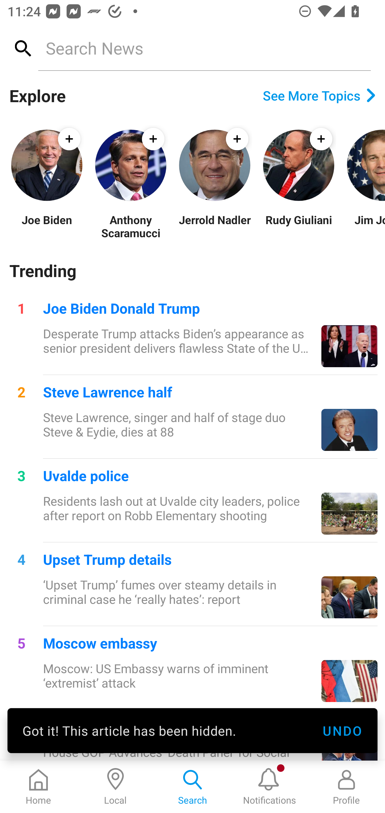  What do you see at coordinates (269, 787) in the screenshot?
I see `Notifications, New notification Notifications` at bounding box center [269, 787].